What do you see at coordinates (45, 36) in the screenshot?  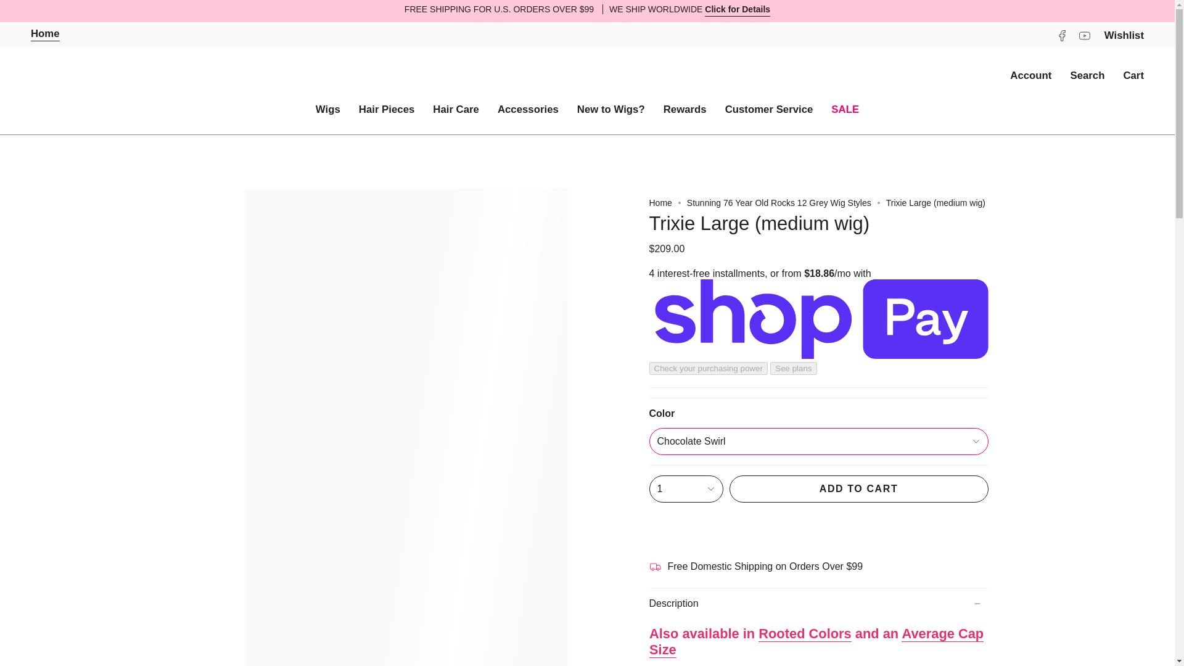 I see `Home` at bounding box center [45, 36].